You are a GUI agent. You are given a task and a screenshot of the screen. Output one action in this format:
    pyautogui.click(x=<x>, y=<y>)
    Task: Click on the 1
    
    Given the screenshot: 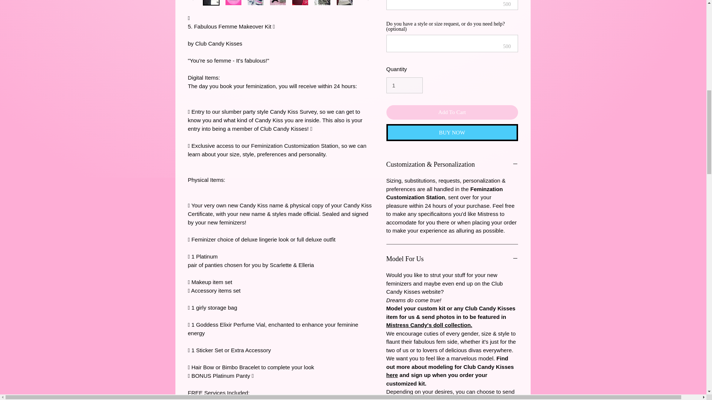 What is the action you would take?
    pyautogui.click(x=405, y=85)
    